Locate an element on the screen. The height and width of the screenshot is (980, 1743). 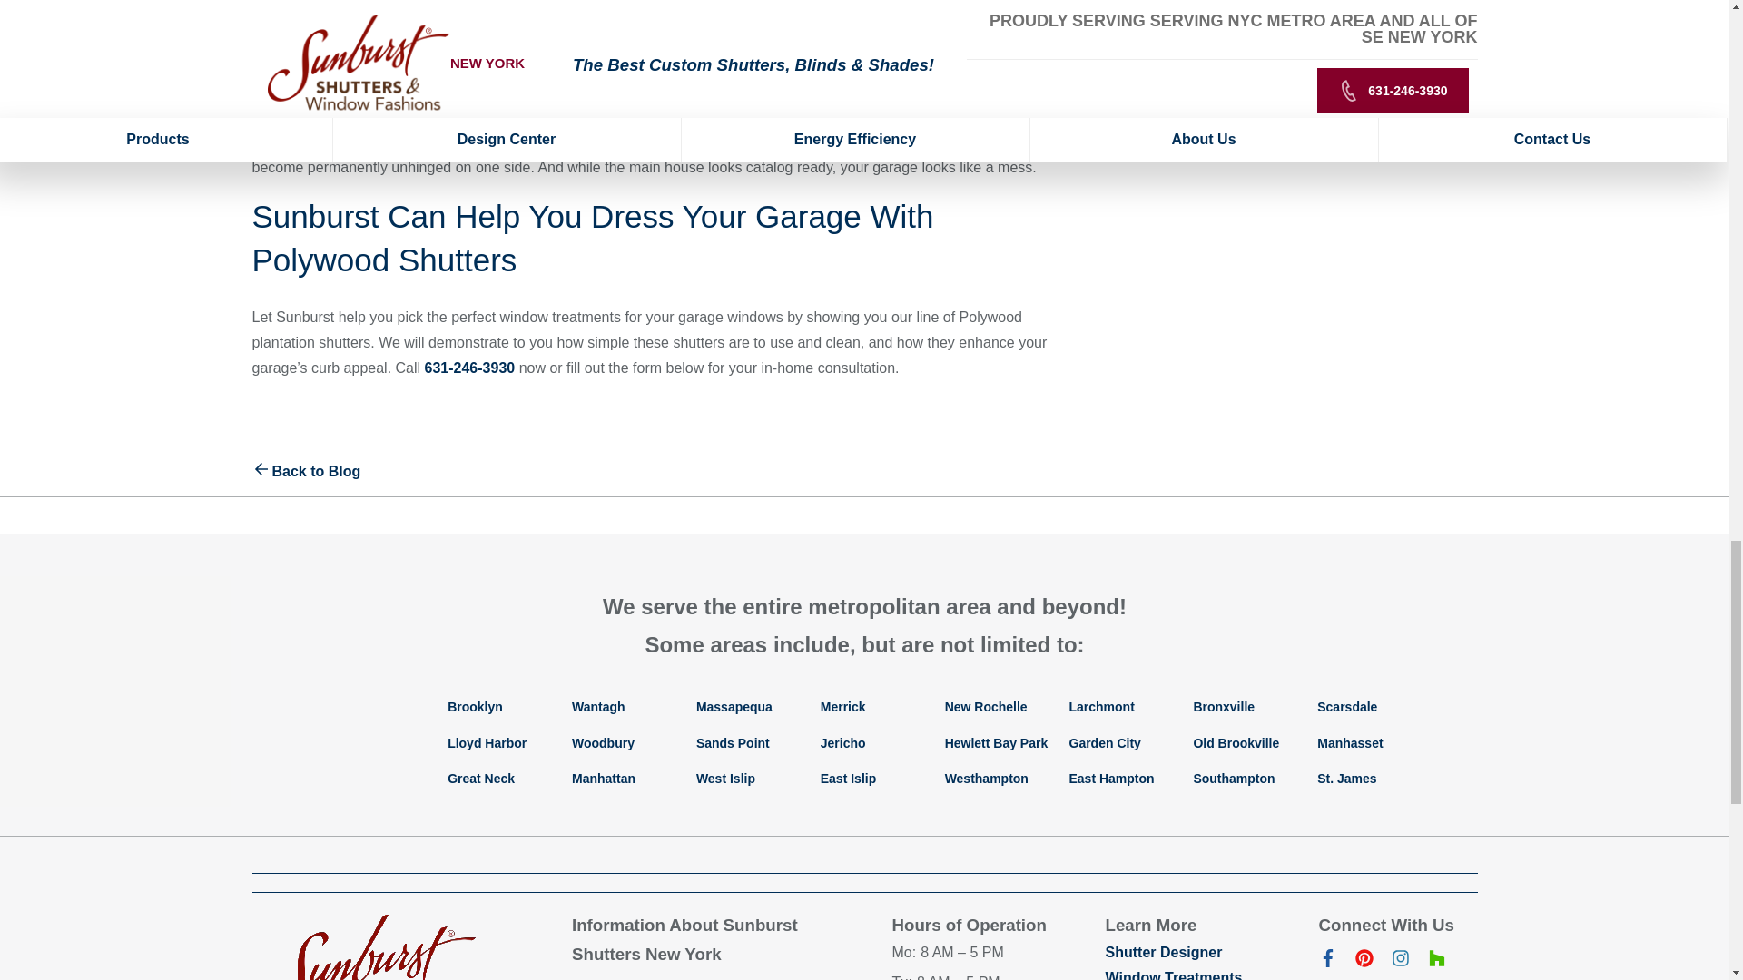
Like us on Facebook is located at coordinates (1327, 962).